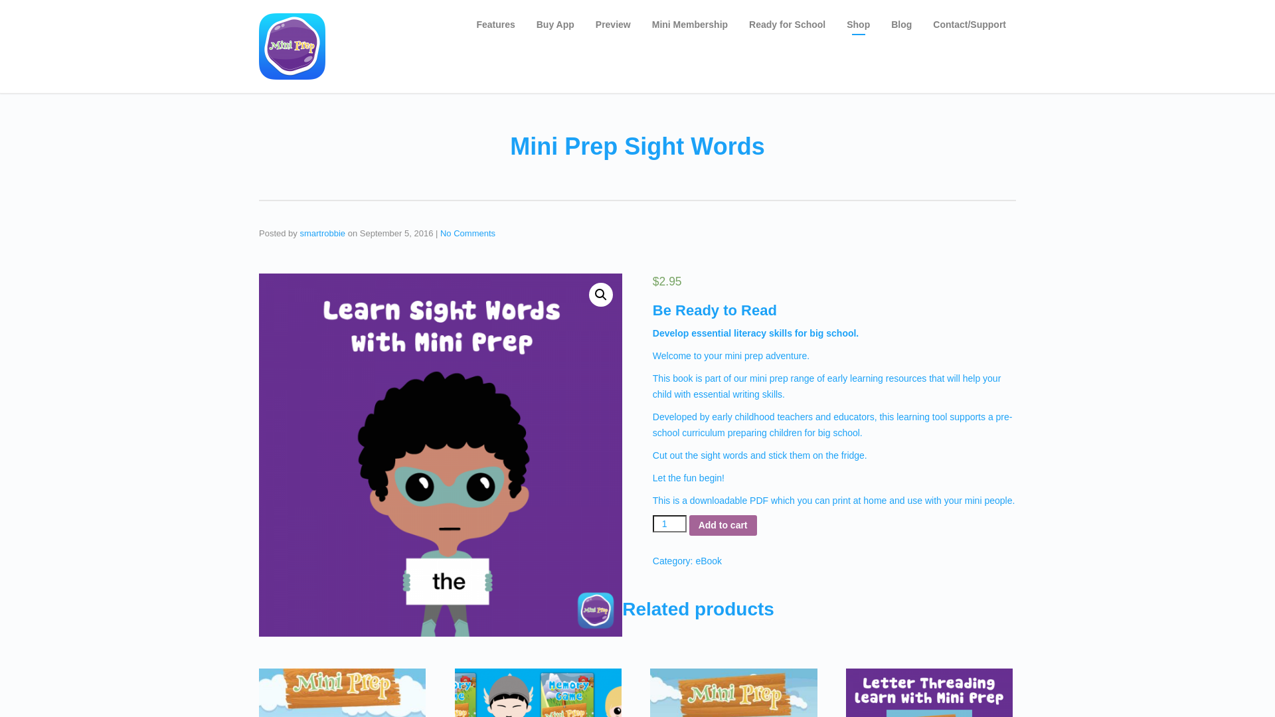 The image size is (1275, 717). I want to click on learn-sight-words, so click(441, 455).